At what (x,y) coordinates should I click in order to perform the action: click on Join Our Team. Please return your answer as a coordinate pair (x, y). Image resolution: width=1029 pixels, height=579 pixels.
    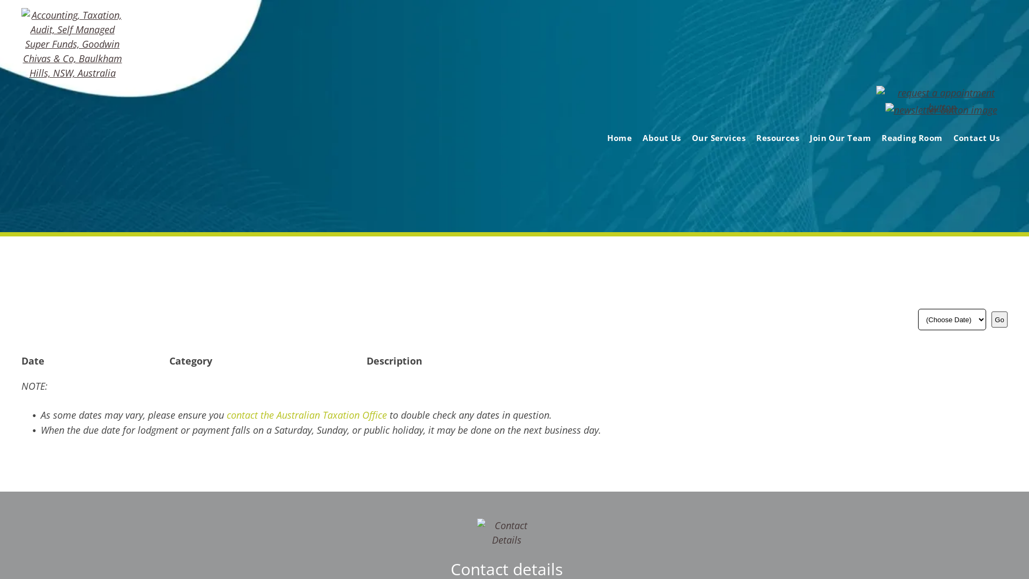
    Looking at the image, I should click on (840, 138).